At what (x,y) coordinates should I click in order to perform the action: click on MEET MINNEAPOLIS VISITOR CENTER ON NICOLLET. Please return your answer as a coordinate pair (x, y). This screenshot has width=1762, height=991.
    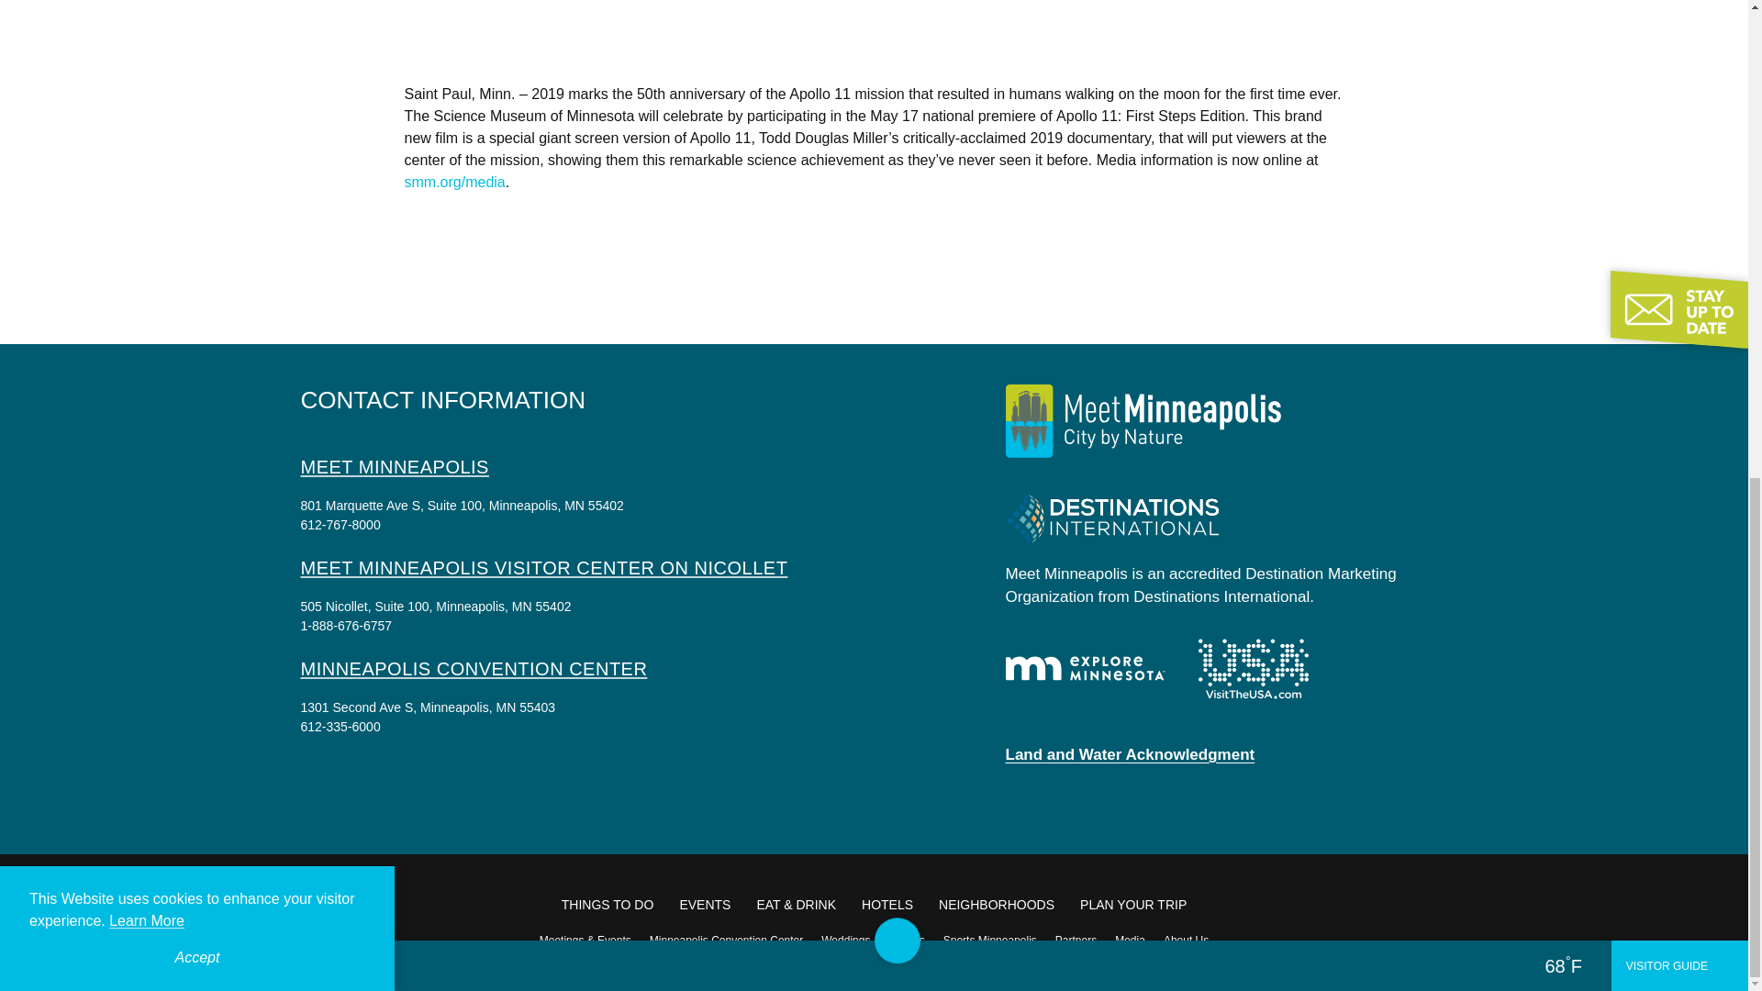
    Looking at the image, I should click on (544, 567).